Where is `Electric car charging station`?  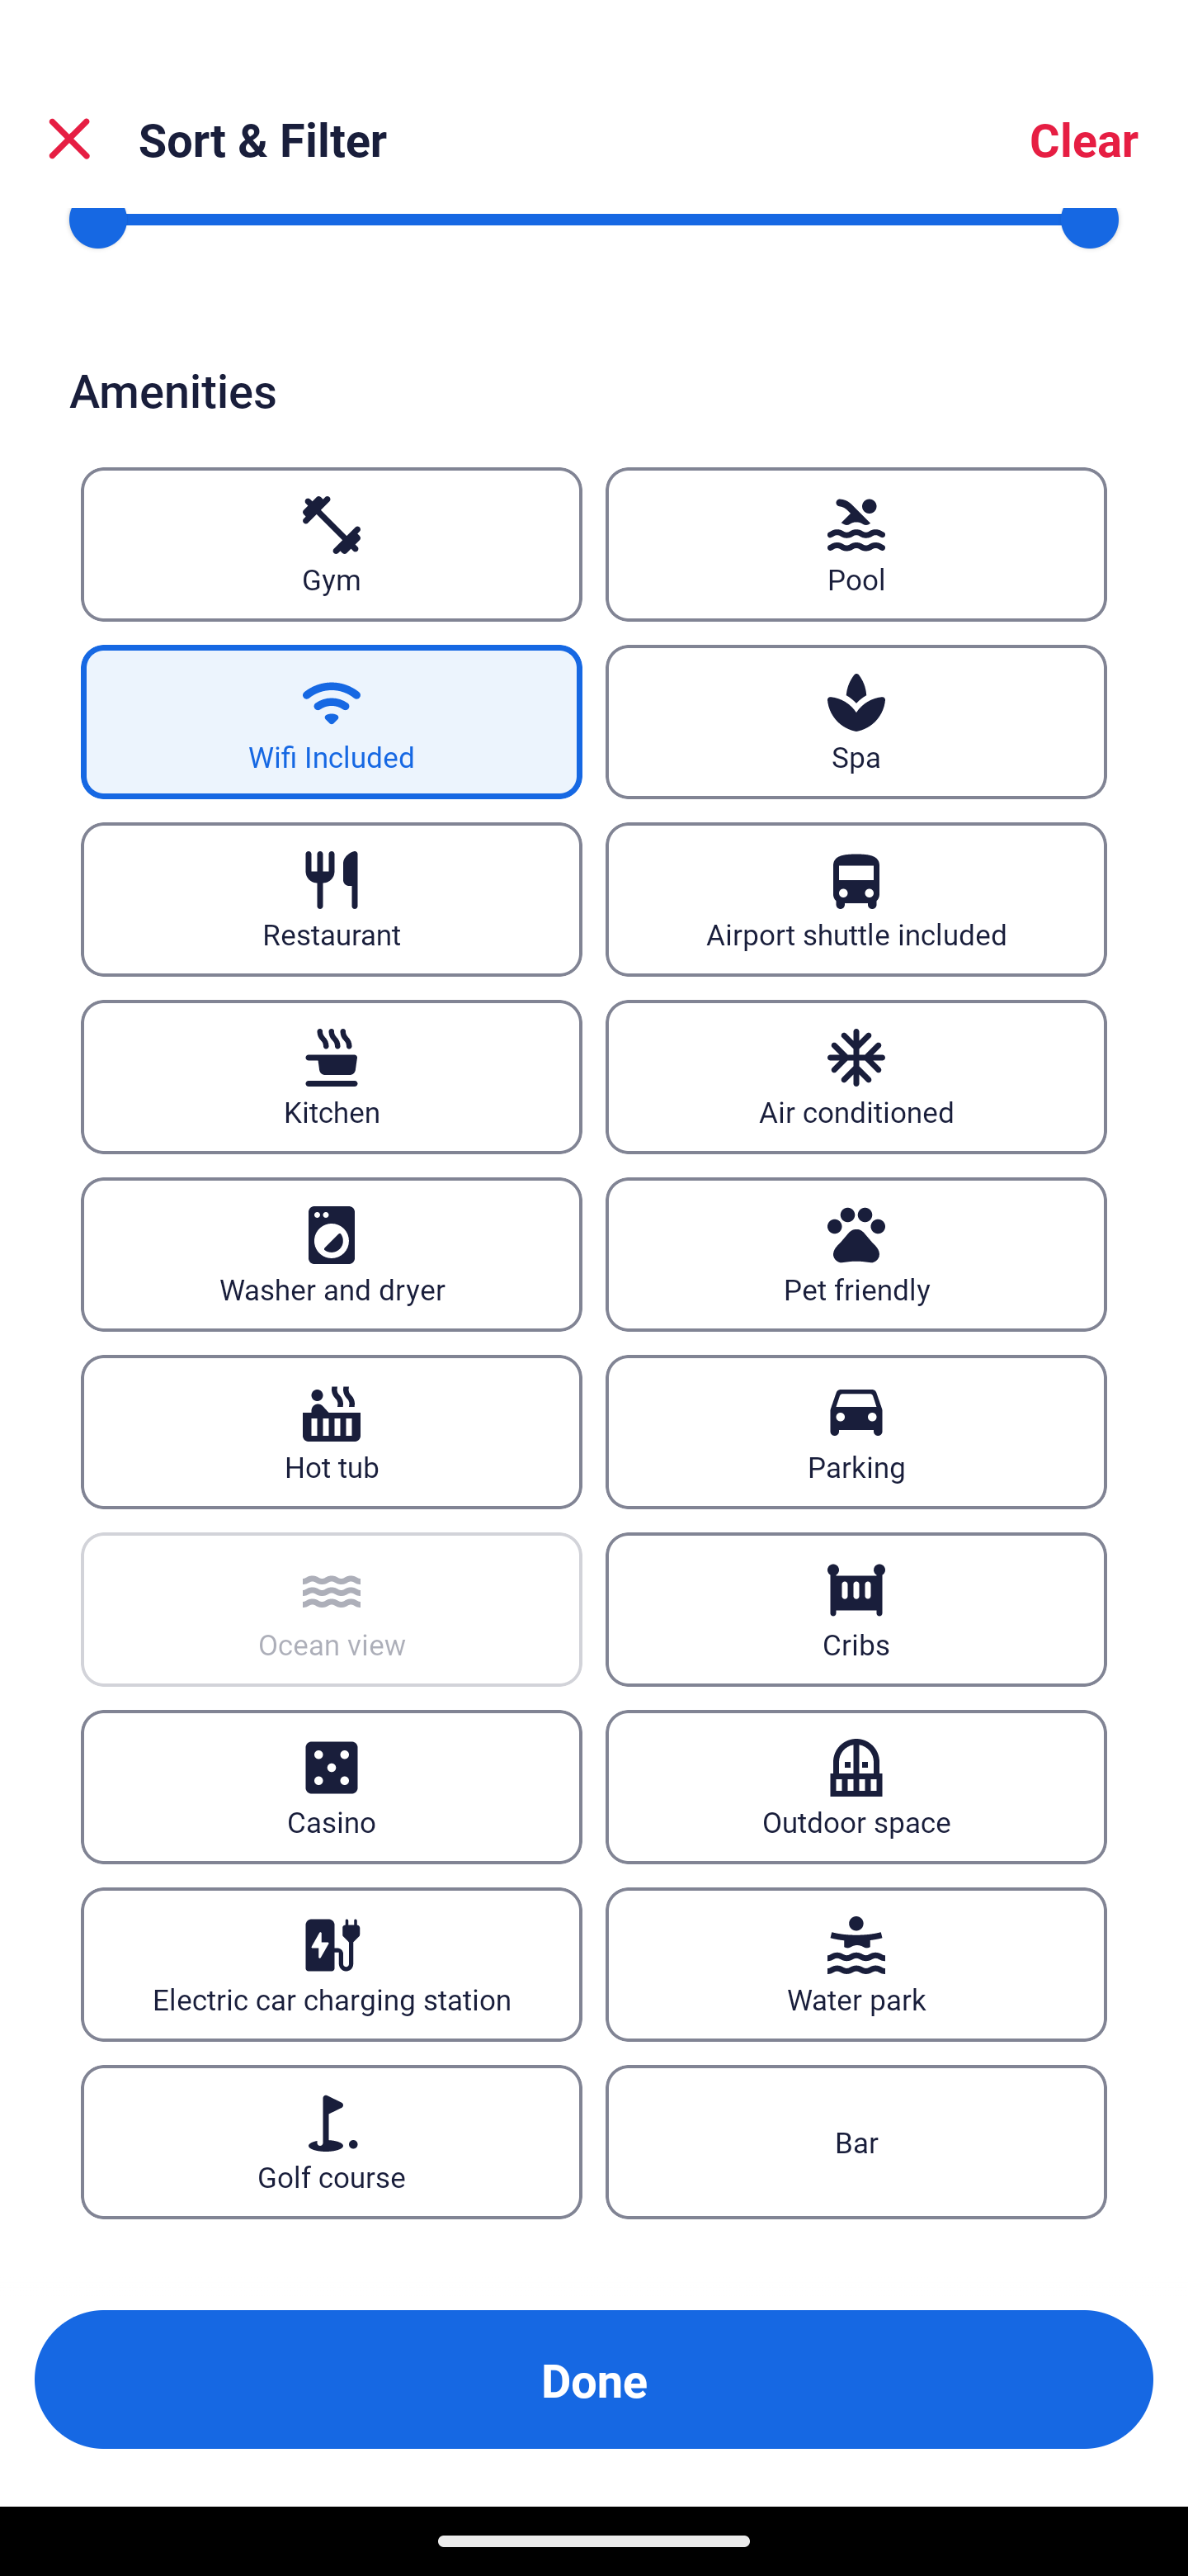 Electric car charging station is located at coordinates (331, 1965).